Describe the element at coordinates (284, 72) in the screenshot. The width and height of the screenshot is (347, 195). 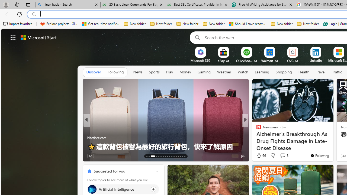
I see `Shopping` at that location.